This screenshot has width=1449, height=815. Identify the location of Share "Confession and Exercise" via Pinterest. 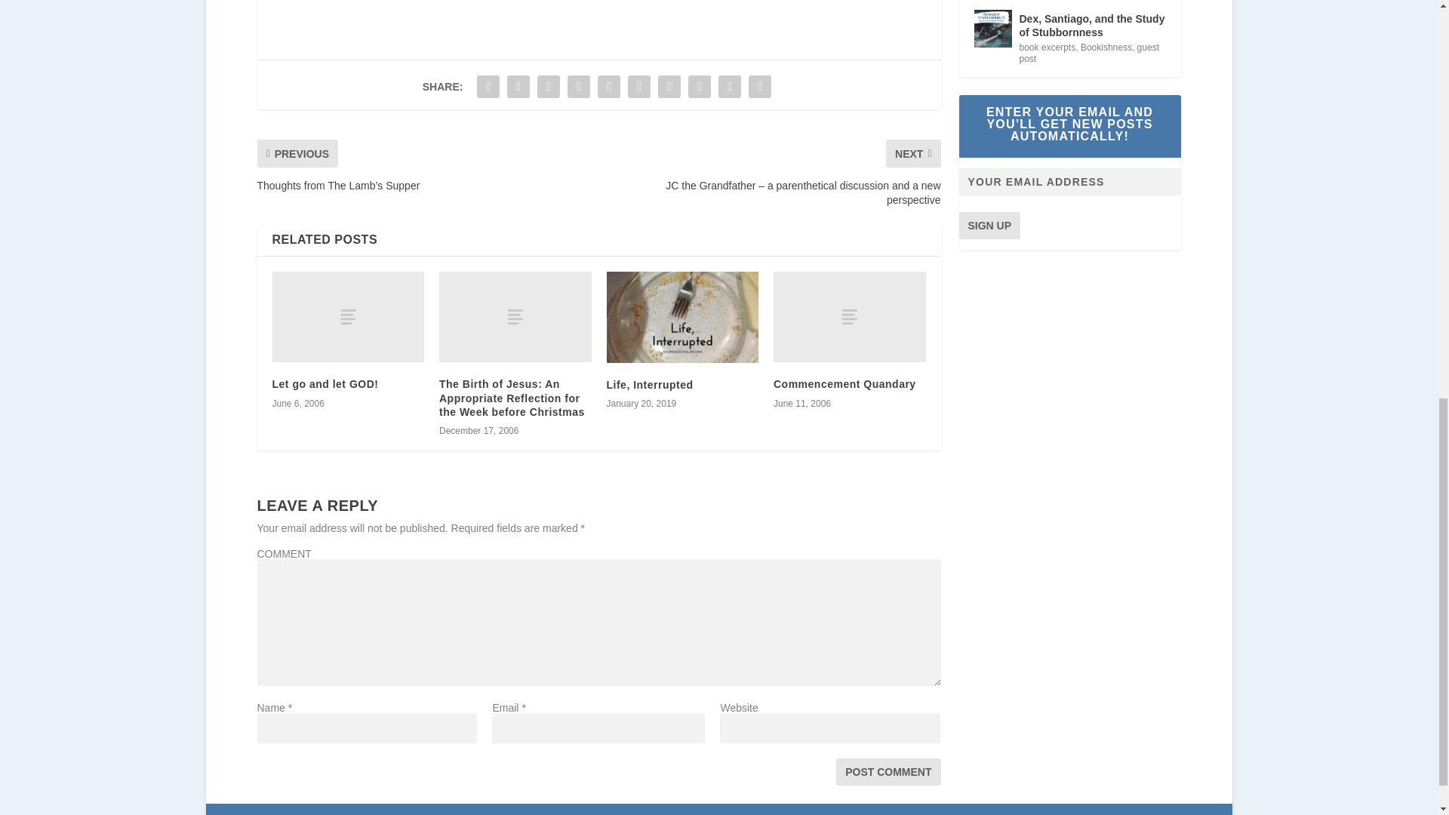
(609, 87).